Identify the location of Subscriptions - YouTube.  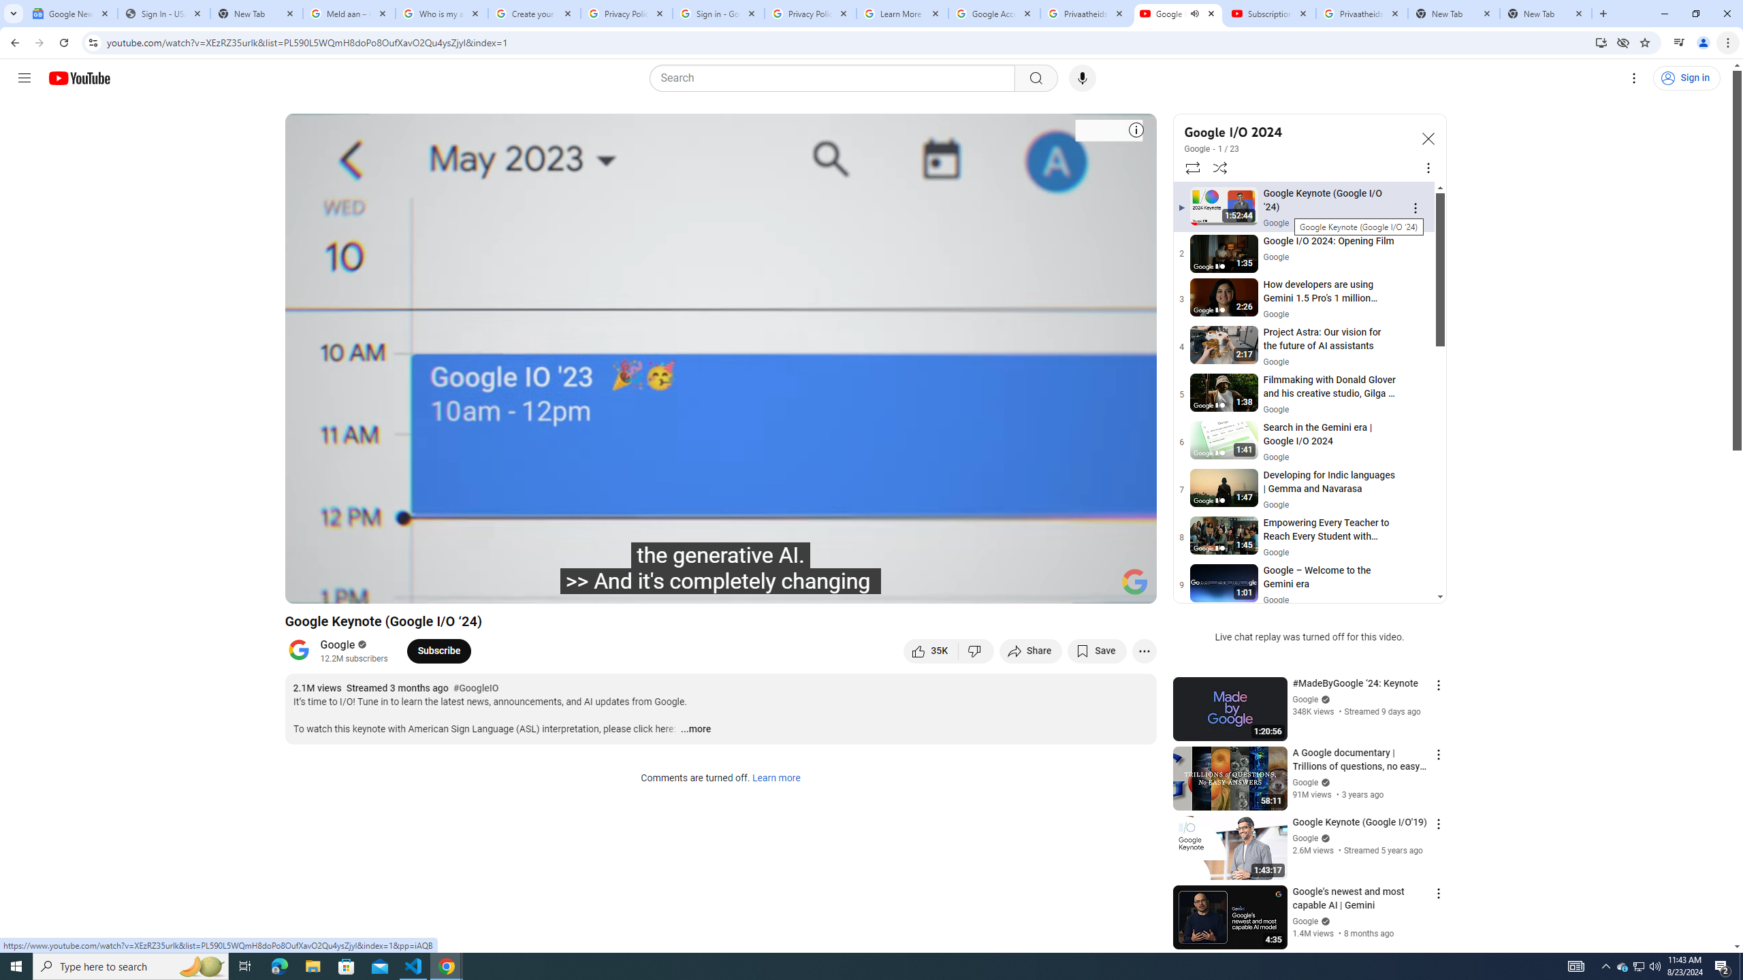
(1270, 14).